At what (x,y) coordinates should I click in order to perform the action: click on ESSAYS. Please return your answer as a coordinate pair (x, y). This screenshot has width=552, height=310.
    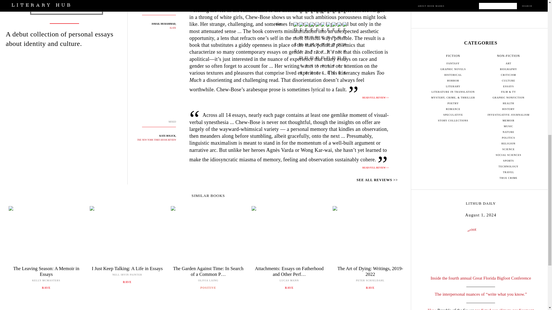
    Looking at the image, I should click on (66, 4).